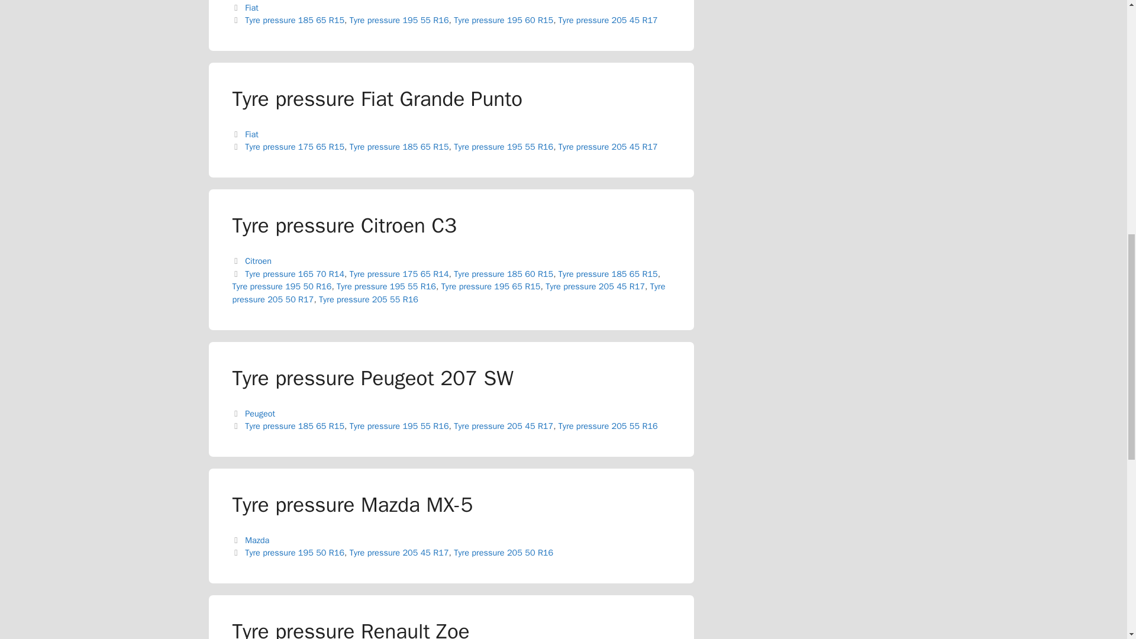  I want to click on Fiat, so click(252, 7).